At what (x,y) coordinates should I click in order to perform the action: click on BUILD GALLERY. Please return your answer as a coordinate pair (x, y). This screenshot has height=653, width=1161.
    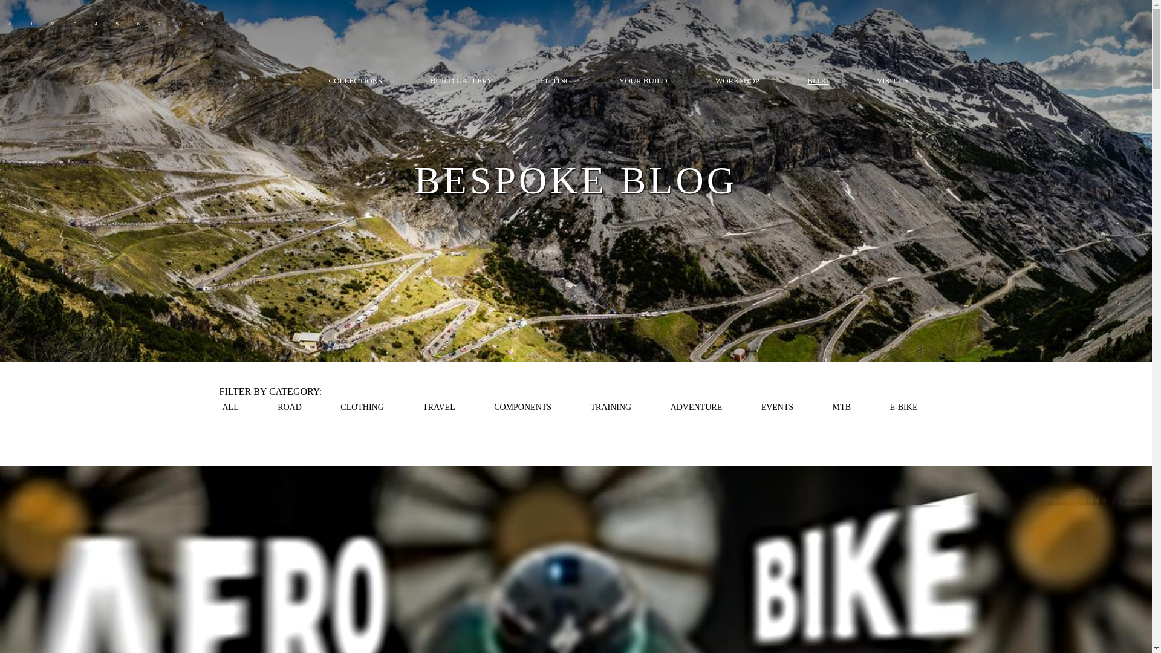
    Looking at the image, I should click on (461, 80).